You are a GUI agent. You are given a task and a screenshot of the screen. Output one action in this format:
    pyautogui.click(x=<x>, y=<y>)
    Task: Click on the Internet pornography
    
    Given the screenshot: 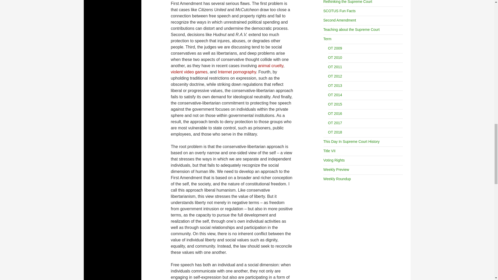 What is the action you would take?
    pyautogui.click(x=237, y=72)
    